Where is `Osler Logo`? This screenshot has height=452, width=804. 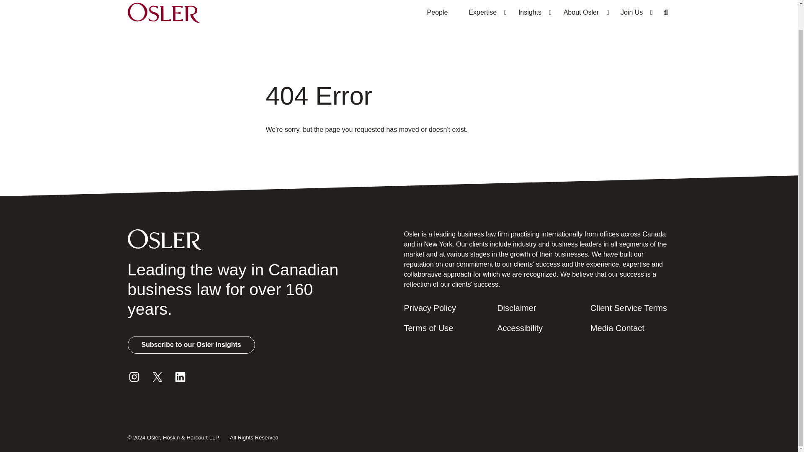
Osler Logo is located at coordinates (163, 15).